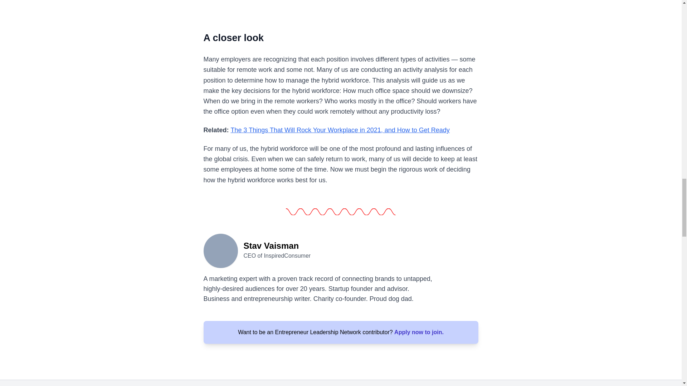  Describe the element at coordinates (220, 250) in the screenshot. I see `Stav Vaisman` at that location.